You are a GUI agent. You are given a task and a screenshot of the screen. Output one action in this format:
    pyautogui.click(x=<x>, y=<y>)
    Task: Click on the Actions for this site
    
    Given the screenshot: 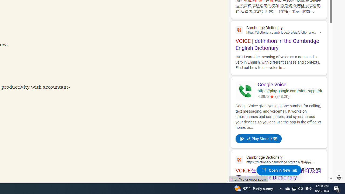 What is the action you would take?
    pyautogui.click(x=321, y=33)
    